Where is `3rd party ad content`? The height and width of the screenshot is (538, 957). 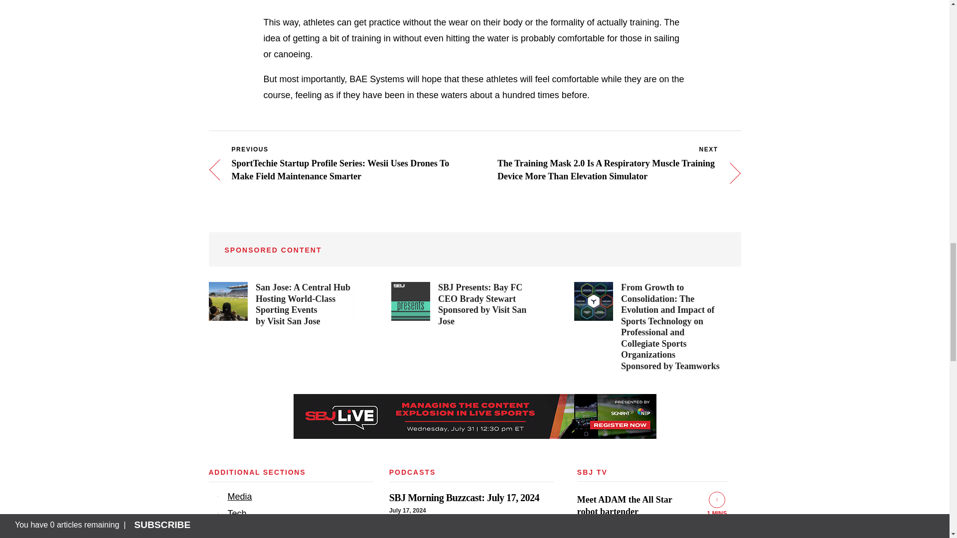
3rd party ad content is located at coordinates (466, 305).